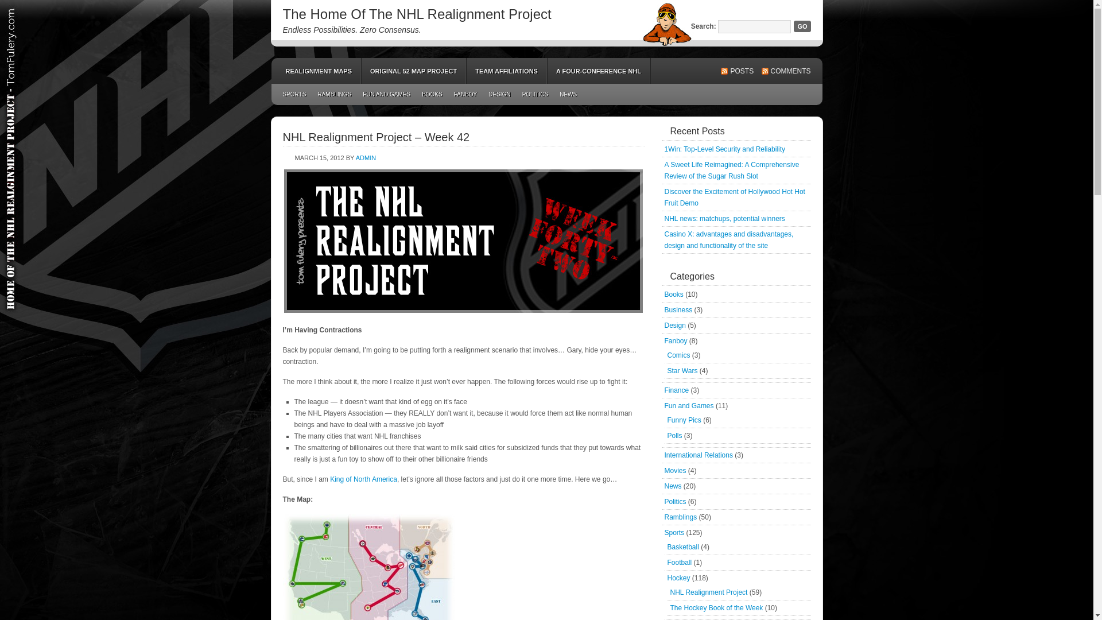 This screenshot has height=620, width=1102. What do you see at coordinates (801, 26) in the screenshot?
I see `Go` at bounding box center [801, 26].